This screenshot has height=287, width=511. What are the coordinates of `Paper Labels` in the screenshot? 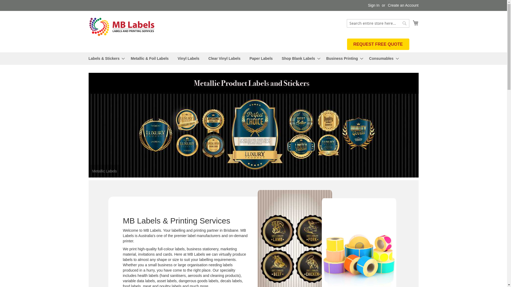 It's located at (261, 58).